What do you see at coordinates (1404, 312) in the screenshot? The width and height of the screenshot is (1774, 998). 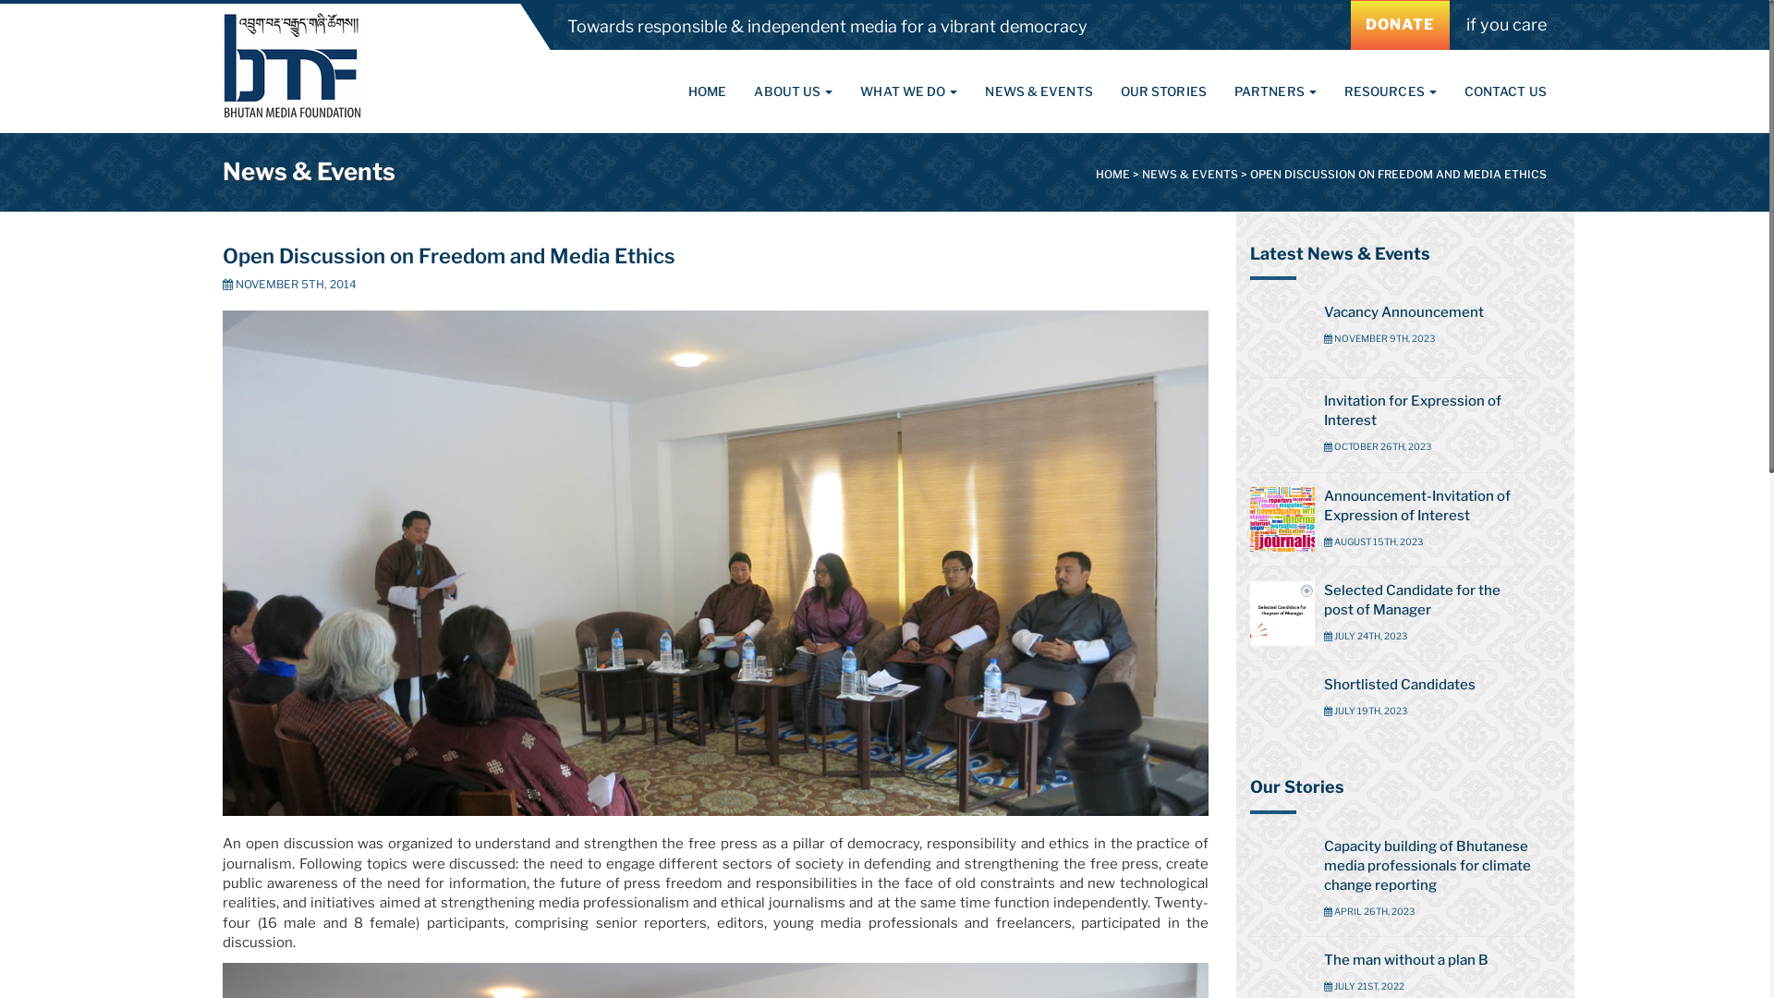 I see `Vacancy Announcement` at bounding box center [1404, 312].